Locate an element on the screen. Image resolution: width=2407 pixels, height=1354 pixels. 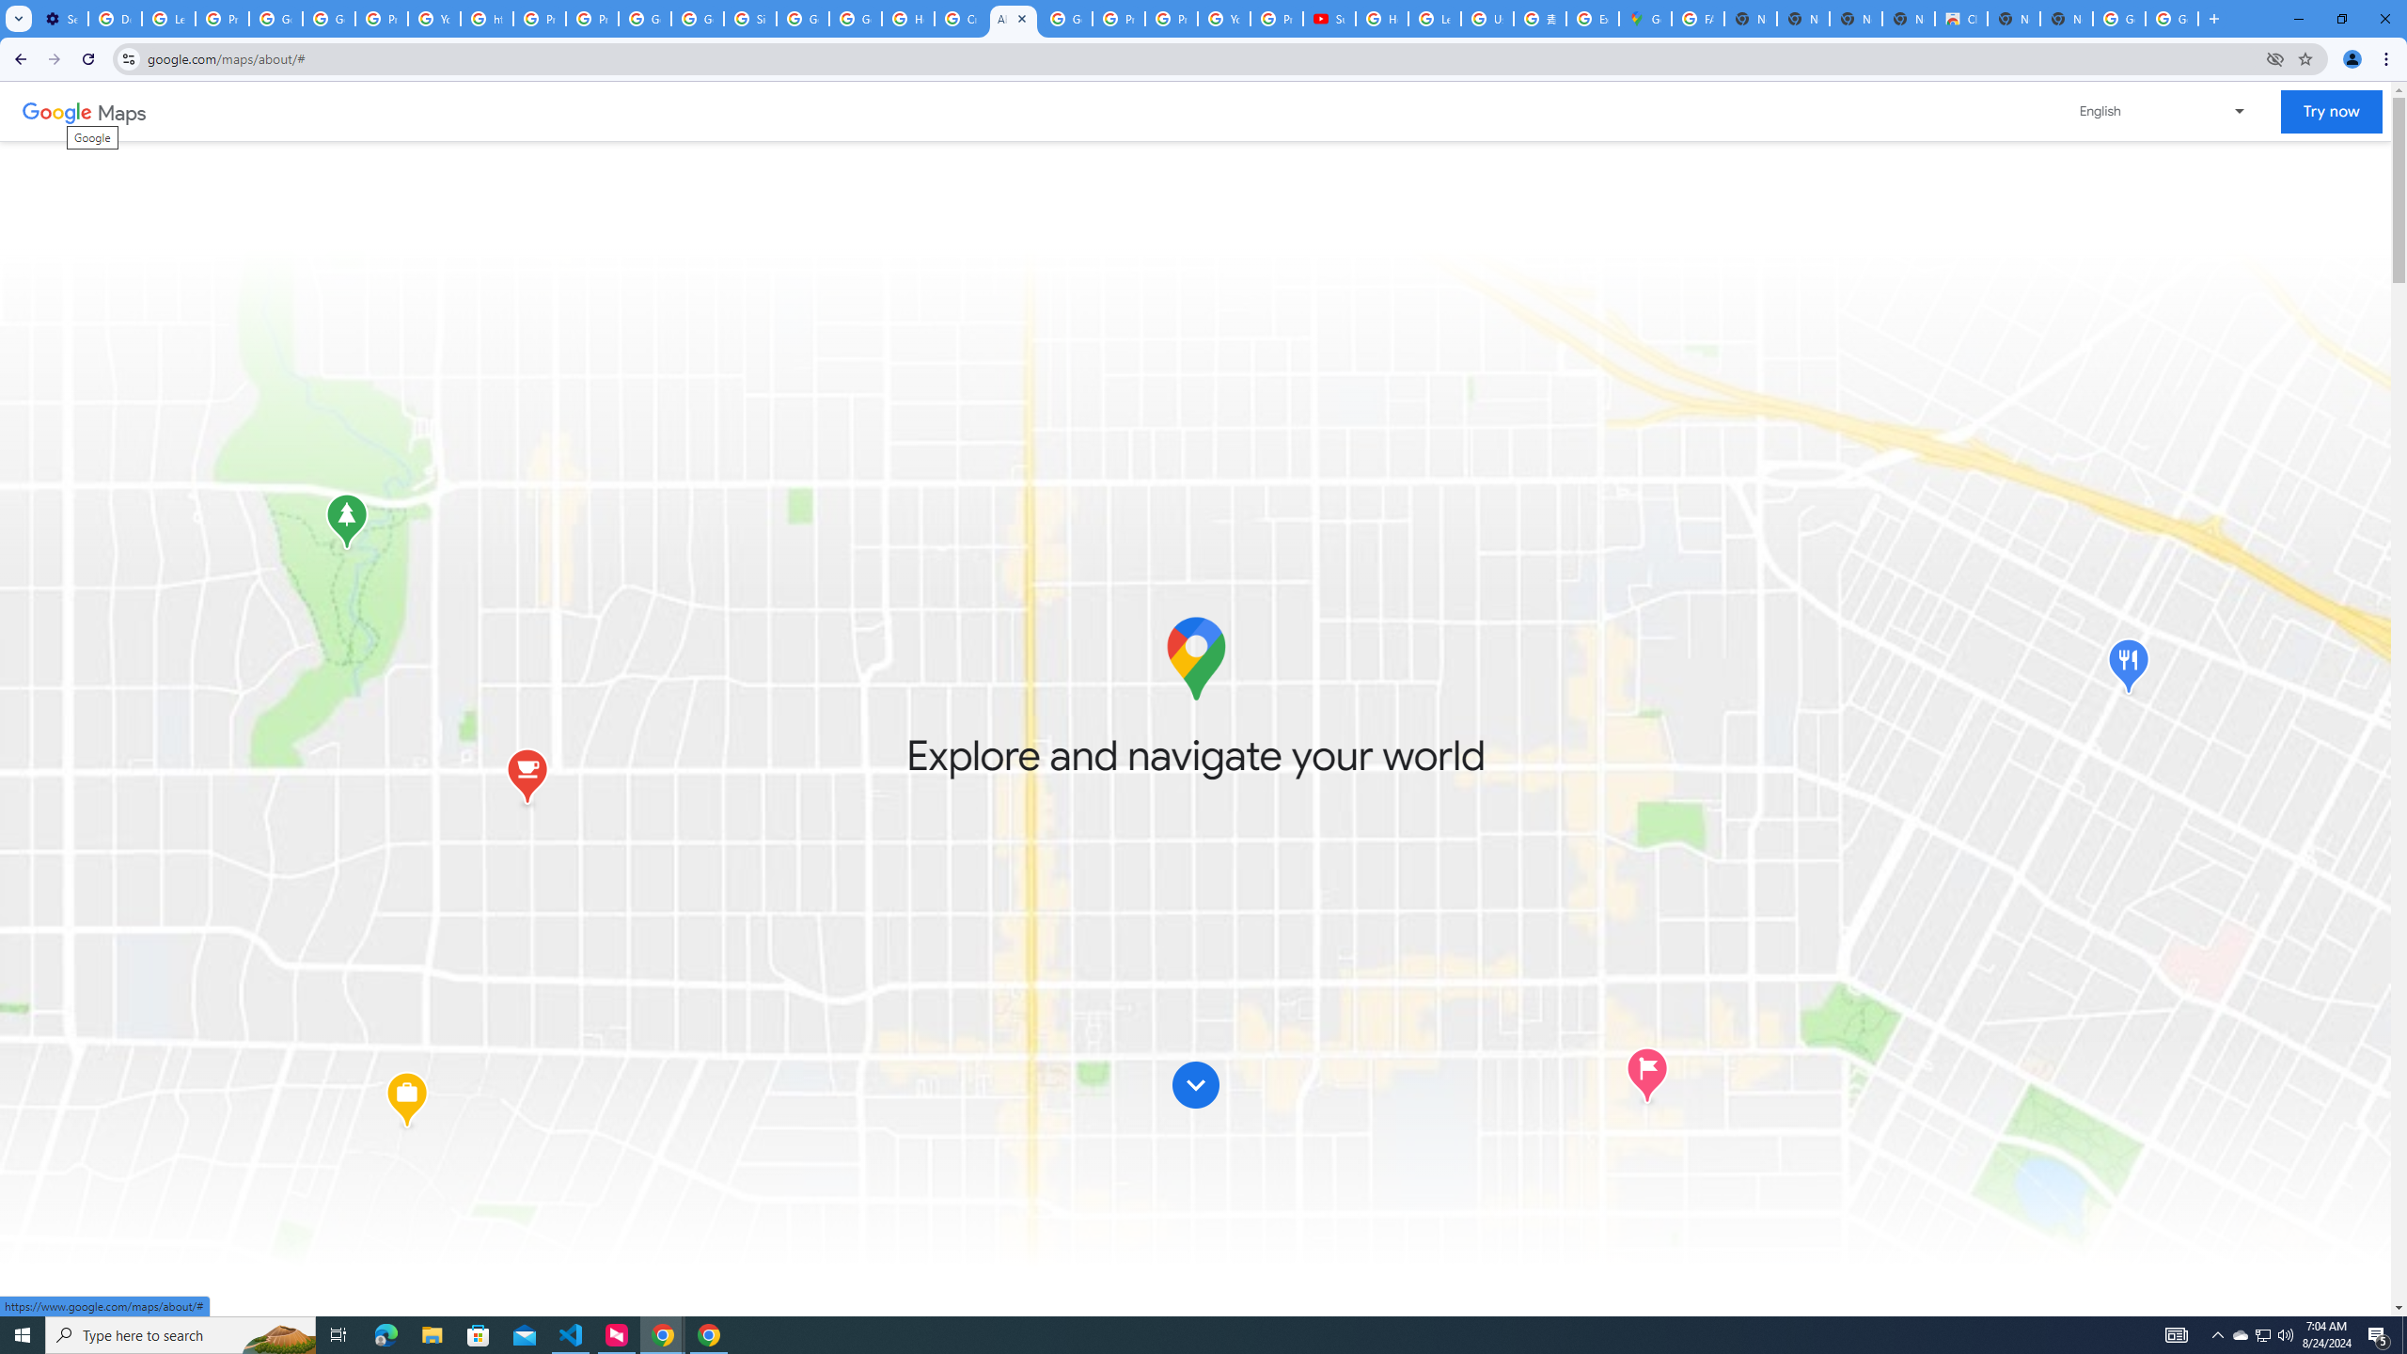
Google Account Help is located at coordinates (328, 19).